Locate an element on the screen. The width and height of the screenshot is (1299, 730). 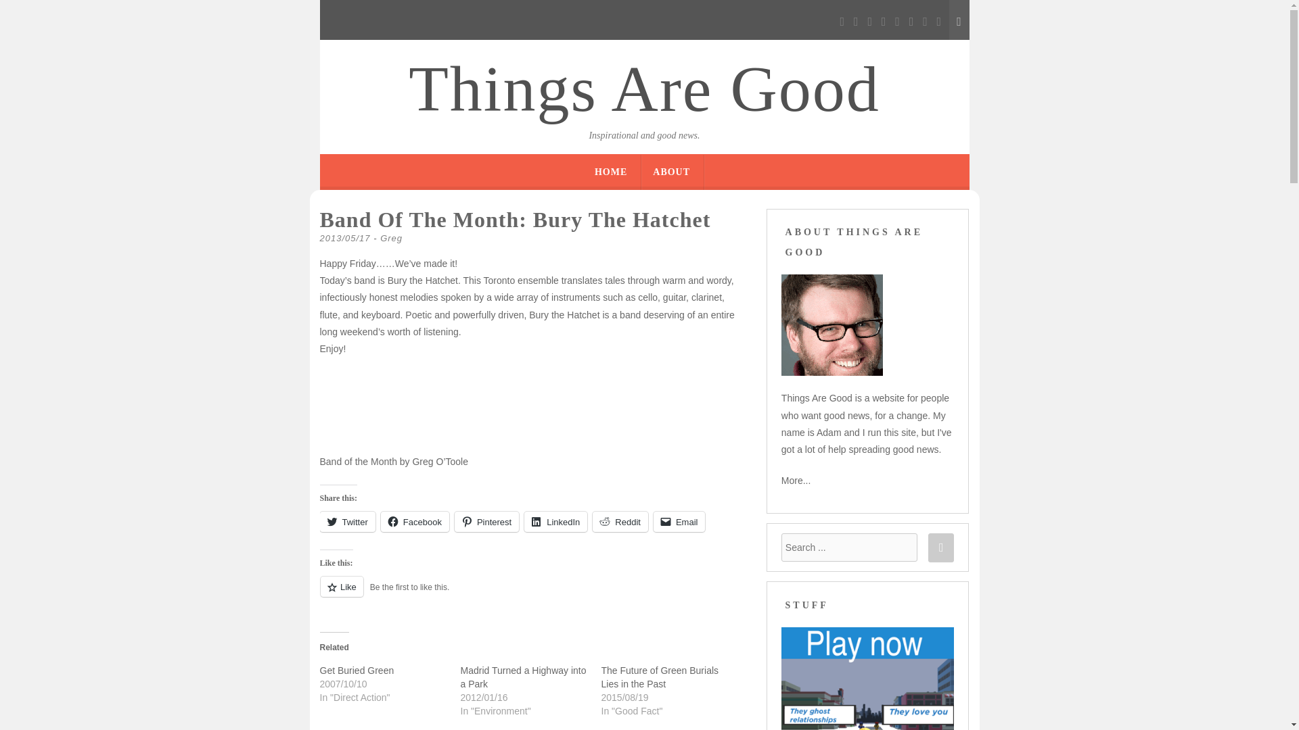
Things Are Good is located at coordinates (644, 89).